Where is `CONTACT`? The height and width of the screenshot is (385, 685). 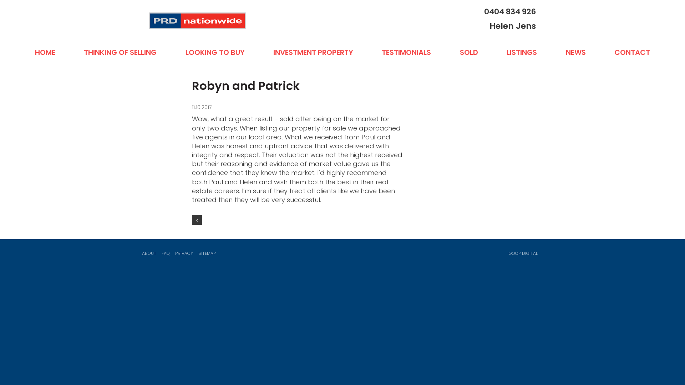 CONTACT is located at coordinates (632, 53).